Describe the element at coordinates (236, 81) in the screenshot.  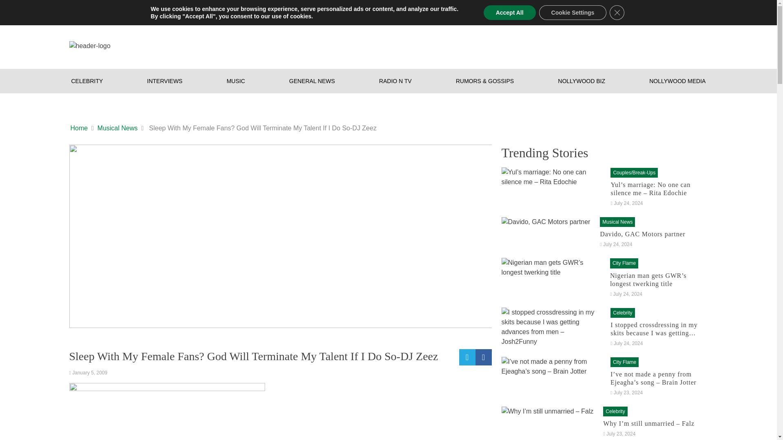
I see `MUSIC` at that location.